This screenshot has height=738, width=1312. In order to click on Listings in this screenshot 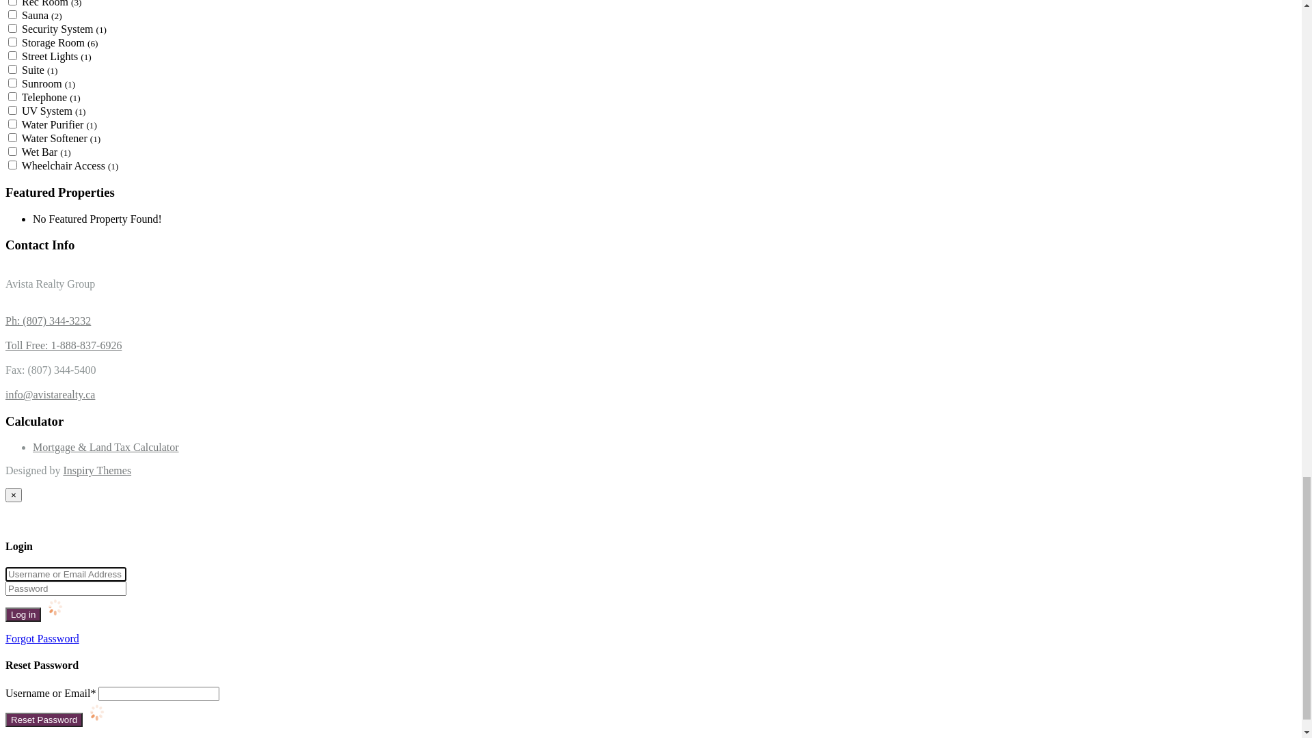, I will do `click(51, 282)`.